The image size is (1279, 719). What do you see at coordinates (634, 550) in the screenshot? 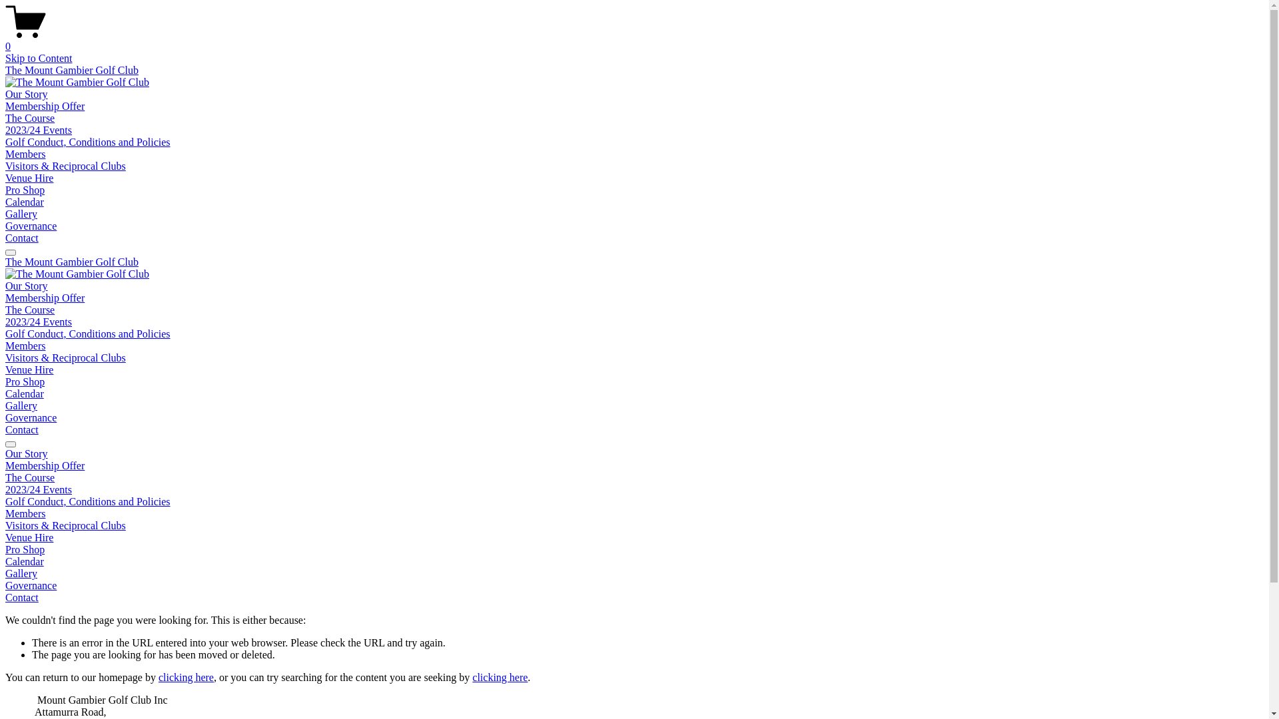
I see `Pro Shop` at bounding box center [634, 550].